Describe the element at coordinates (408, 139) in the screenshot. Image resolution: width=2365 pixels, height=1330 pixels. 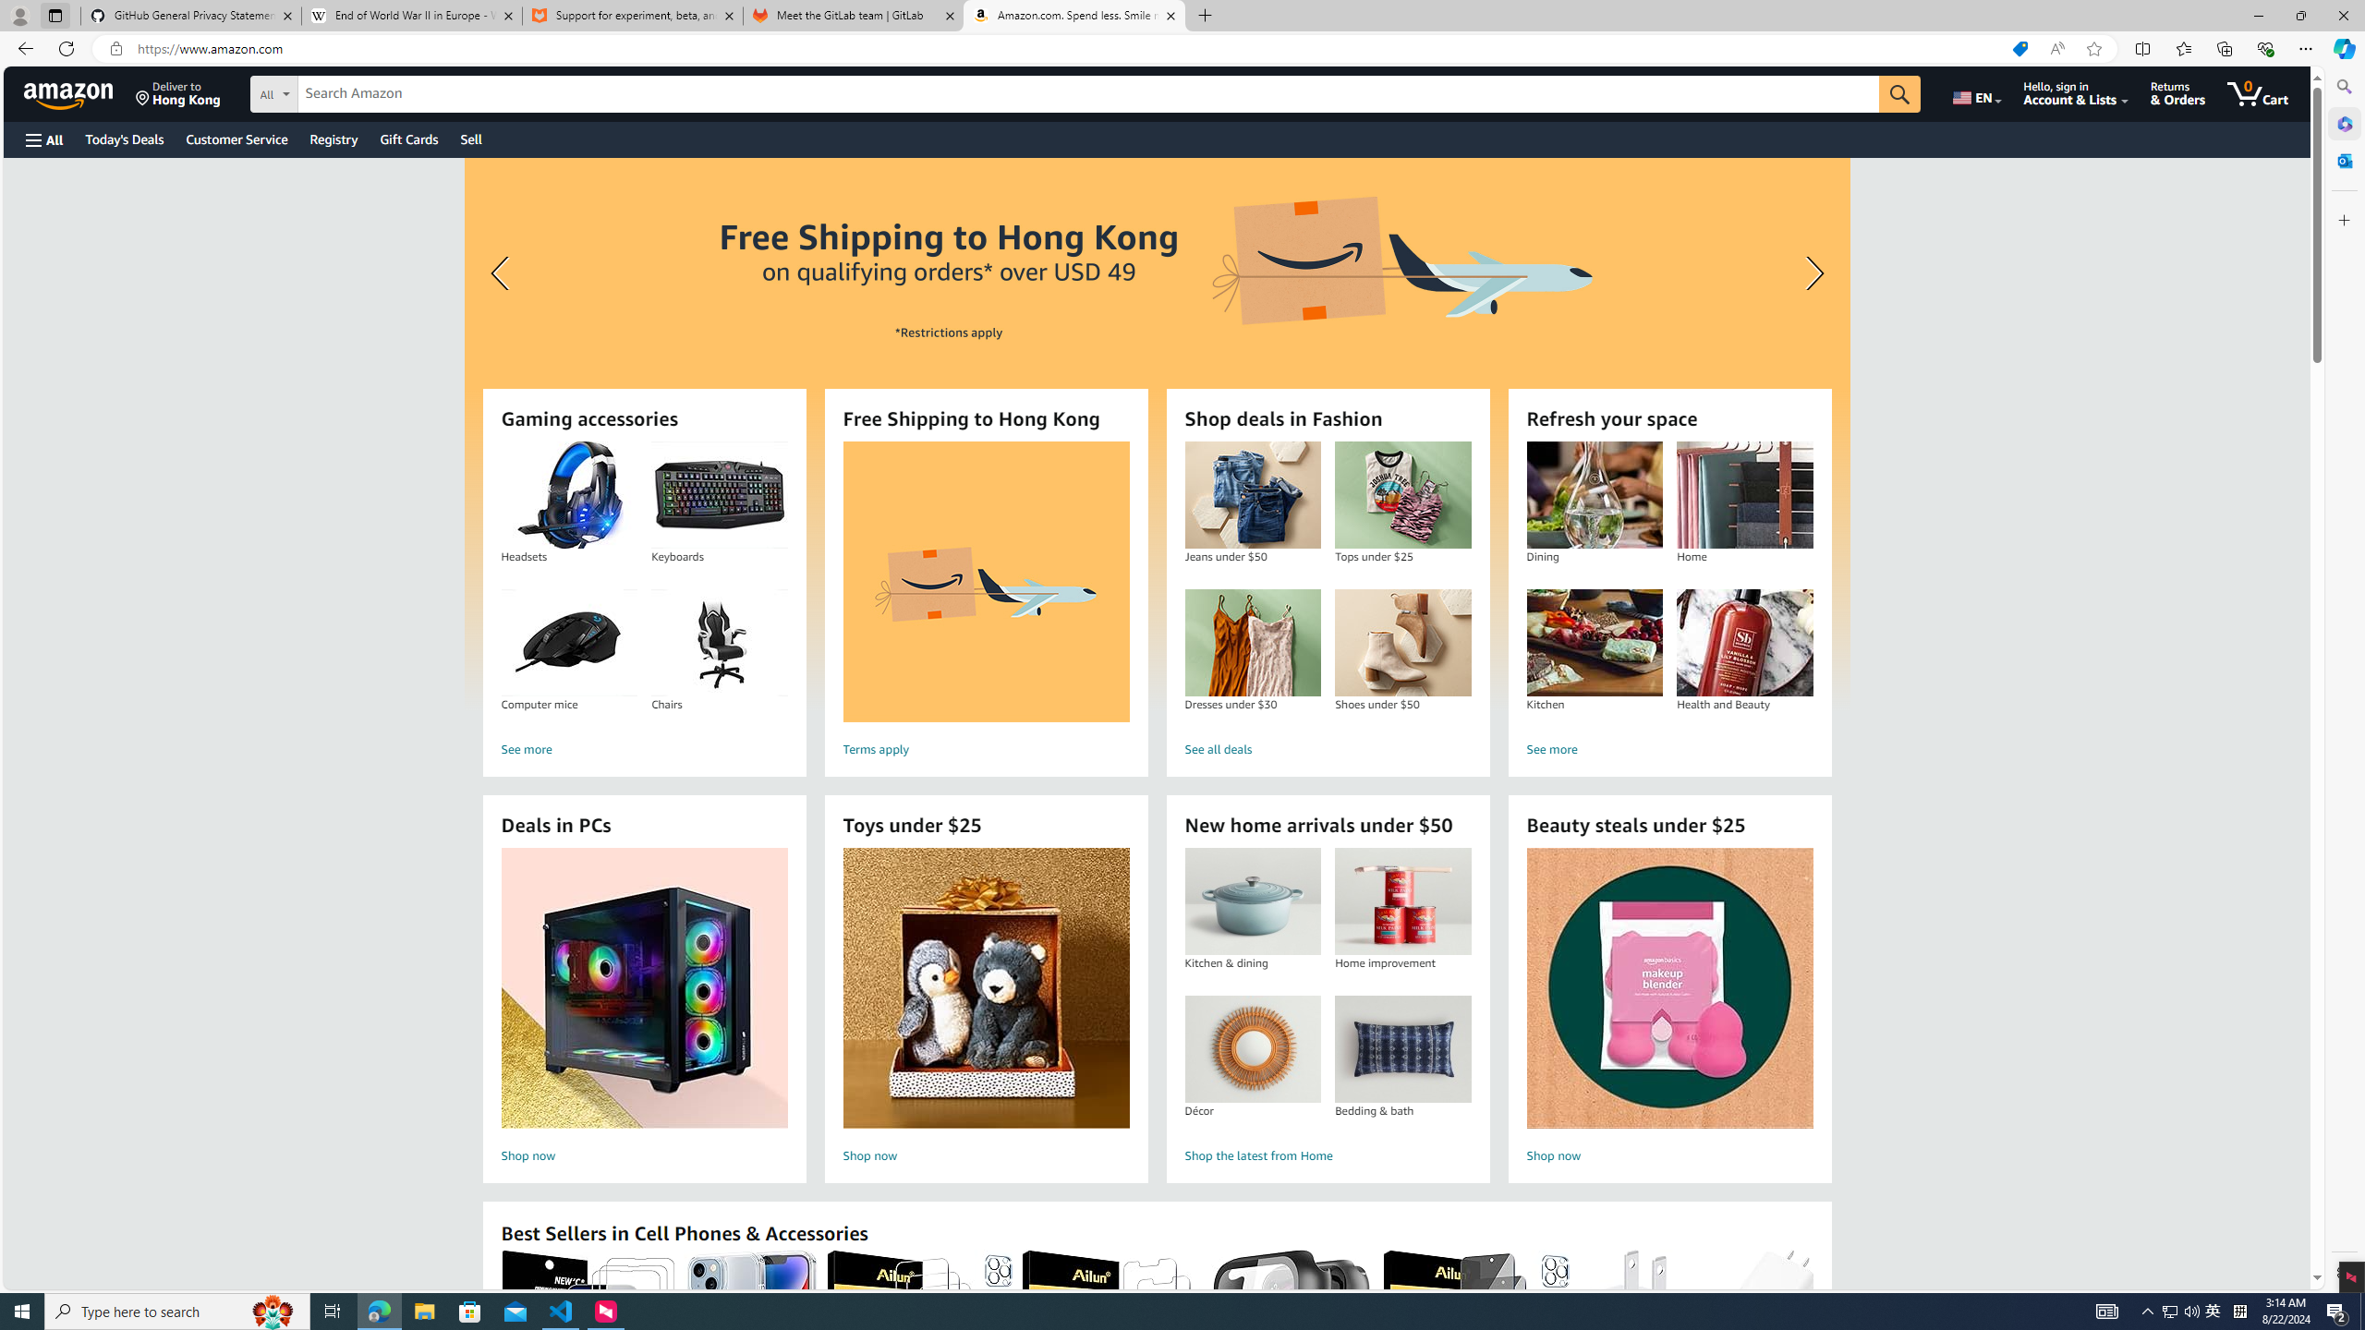
I see `Gift Cards` at that location.